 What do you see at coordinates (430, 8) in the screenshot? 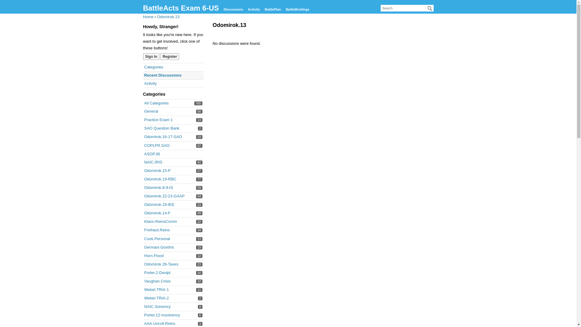
I see `Go` at bounding box center [430, 8].